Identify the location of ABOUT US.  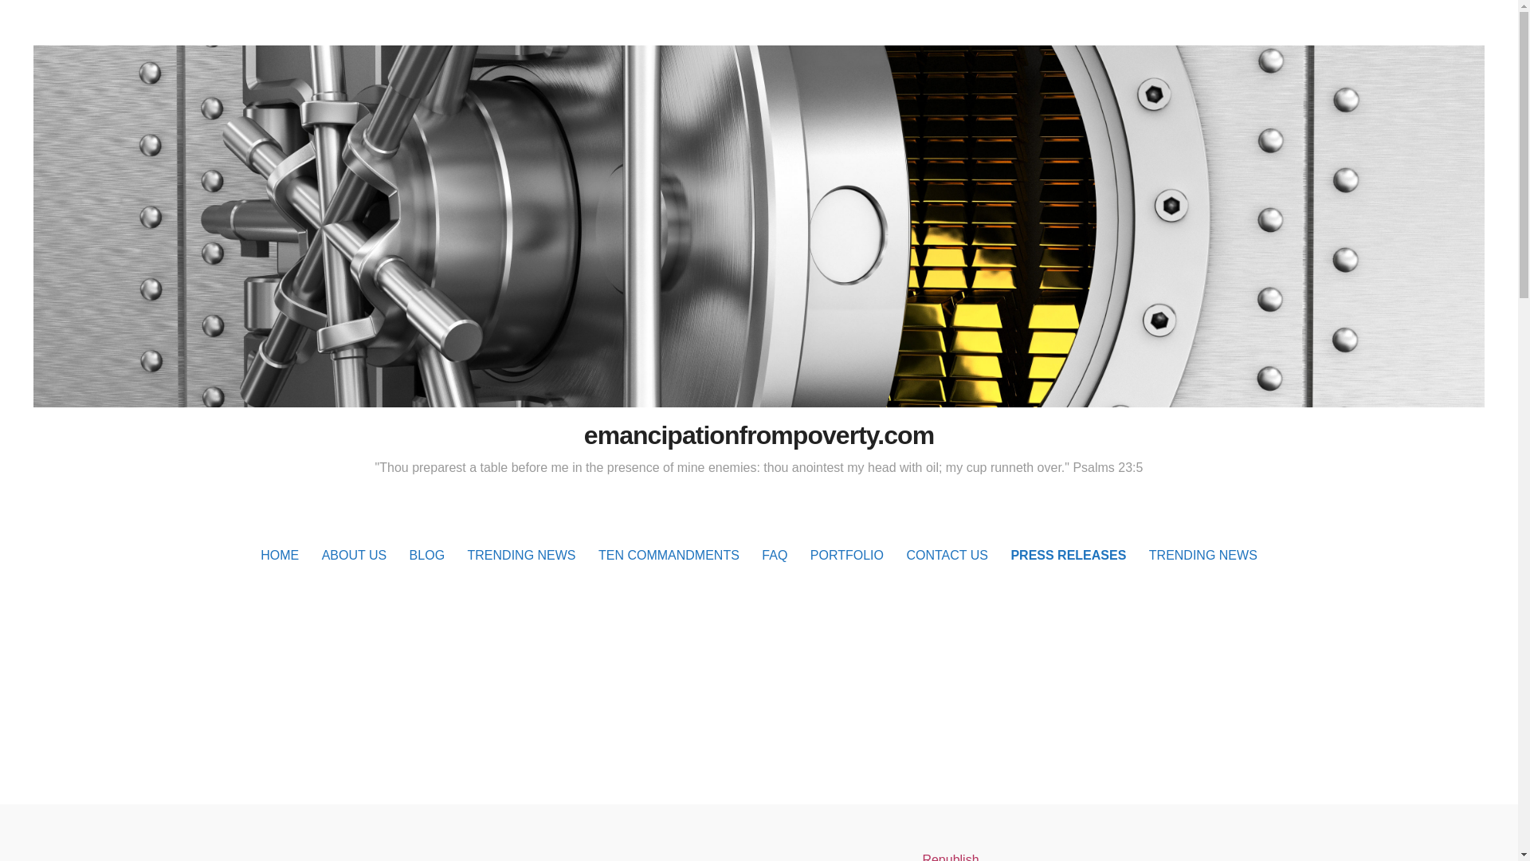
(950, 857).